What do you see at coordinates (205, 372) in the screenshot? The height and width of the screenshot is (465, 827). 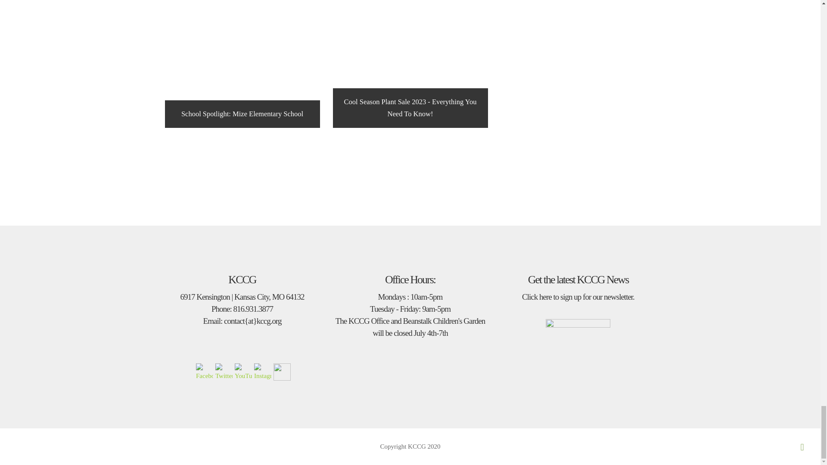 I see `Facebook` at bounding box center [205, 372].